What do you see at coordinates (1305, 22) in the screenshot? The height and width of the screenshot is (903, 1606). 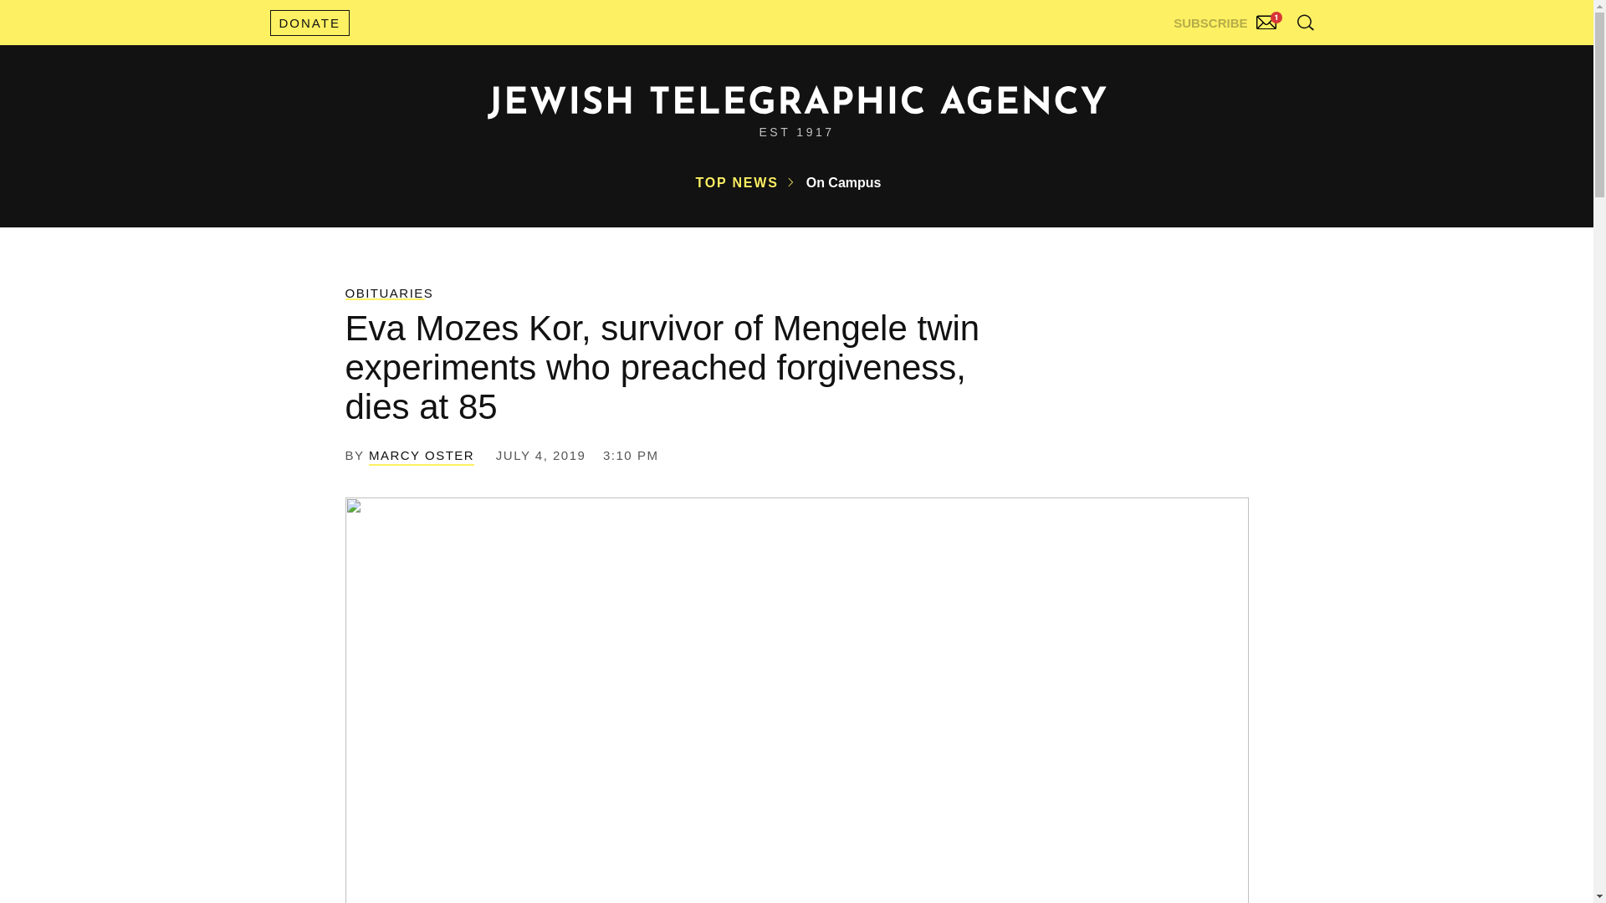 I see `SEARCH TOGGLESEARCH TOGGLE` at bounding box center [1305, 22].